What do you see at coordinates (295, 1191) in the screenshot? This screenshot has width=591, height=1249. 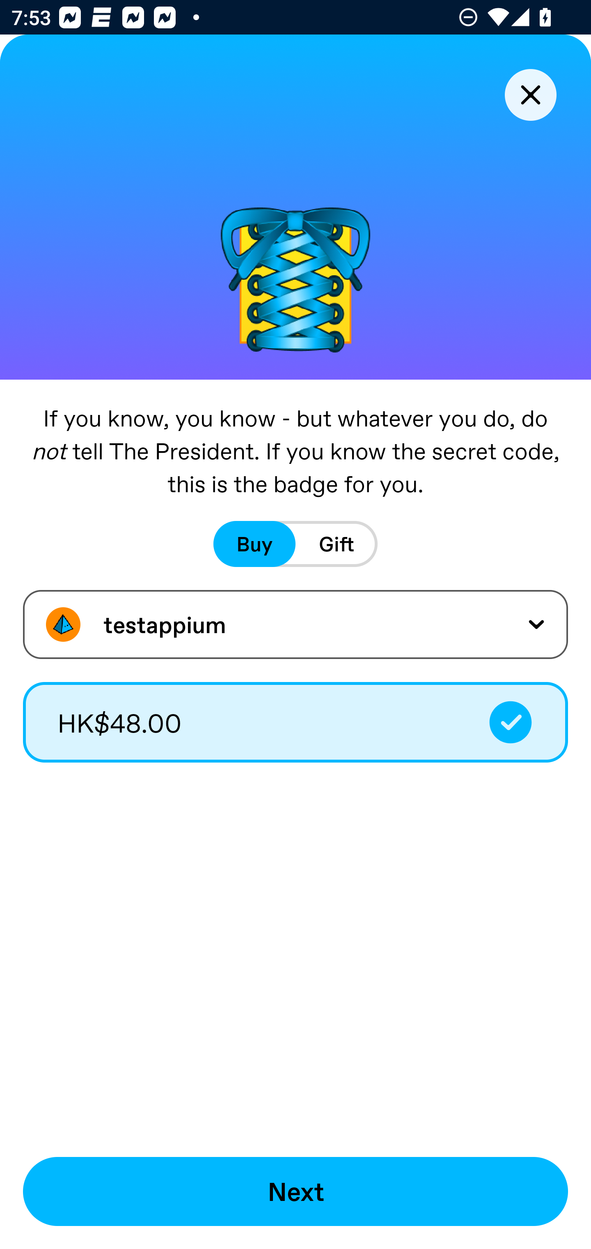 I see `Next` at bounding box center [295, 1191].